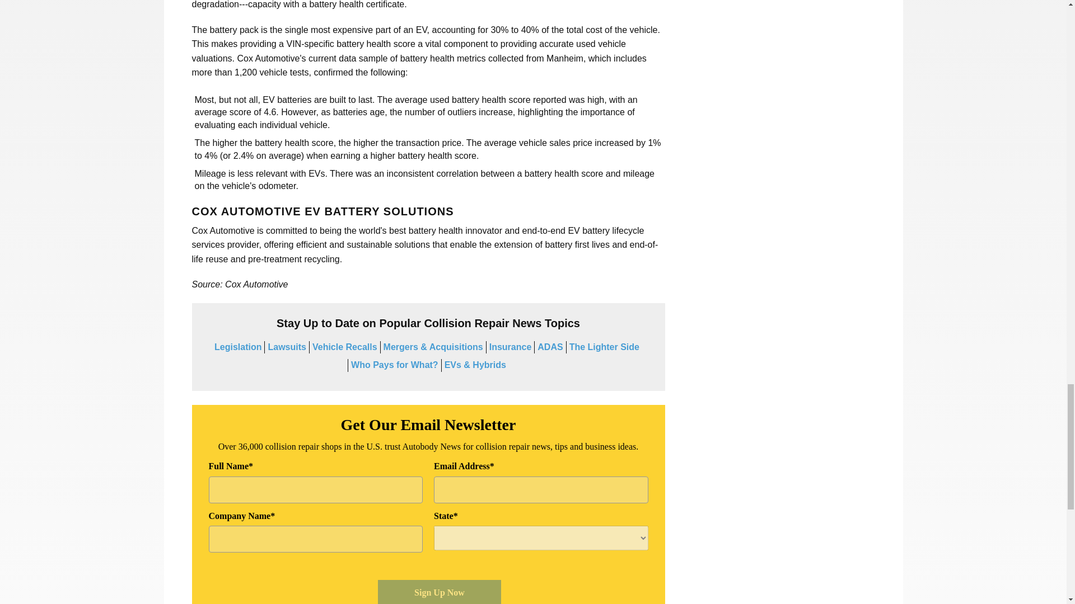  Describe the element at coordinates (345, 347) in the screenshot. I see `Vehicle Recalls` at that location.